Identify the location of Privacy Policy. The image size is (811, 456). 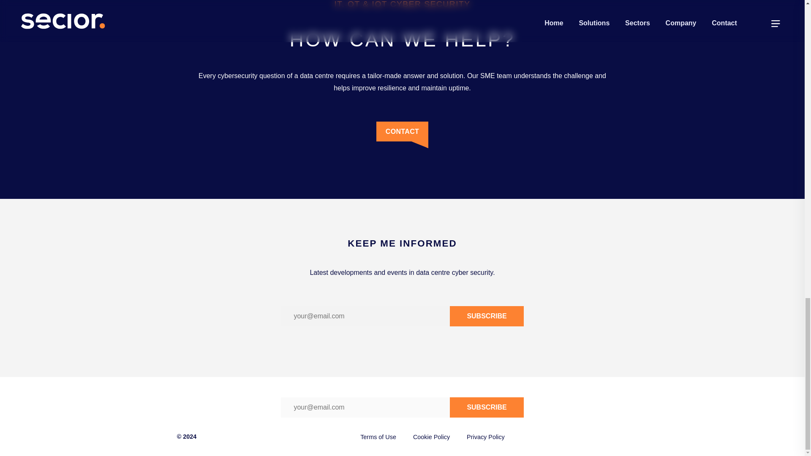
(486, 437).